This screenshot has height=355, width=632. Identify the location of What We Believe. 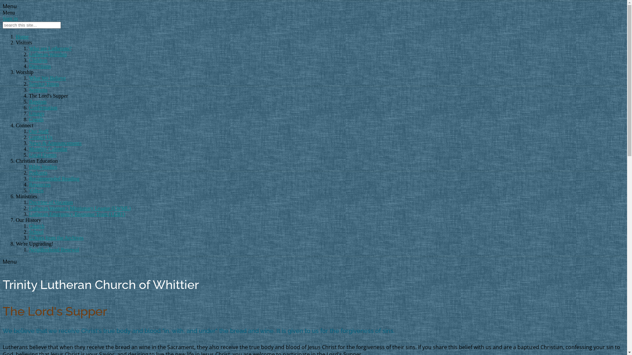
(47, 78).